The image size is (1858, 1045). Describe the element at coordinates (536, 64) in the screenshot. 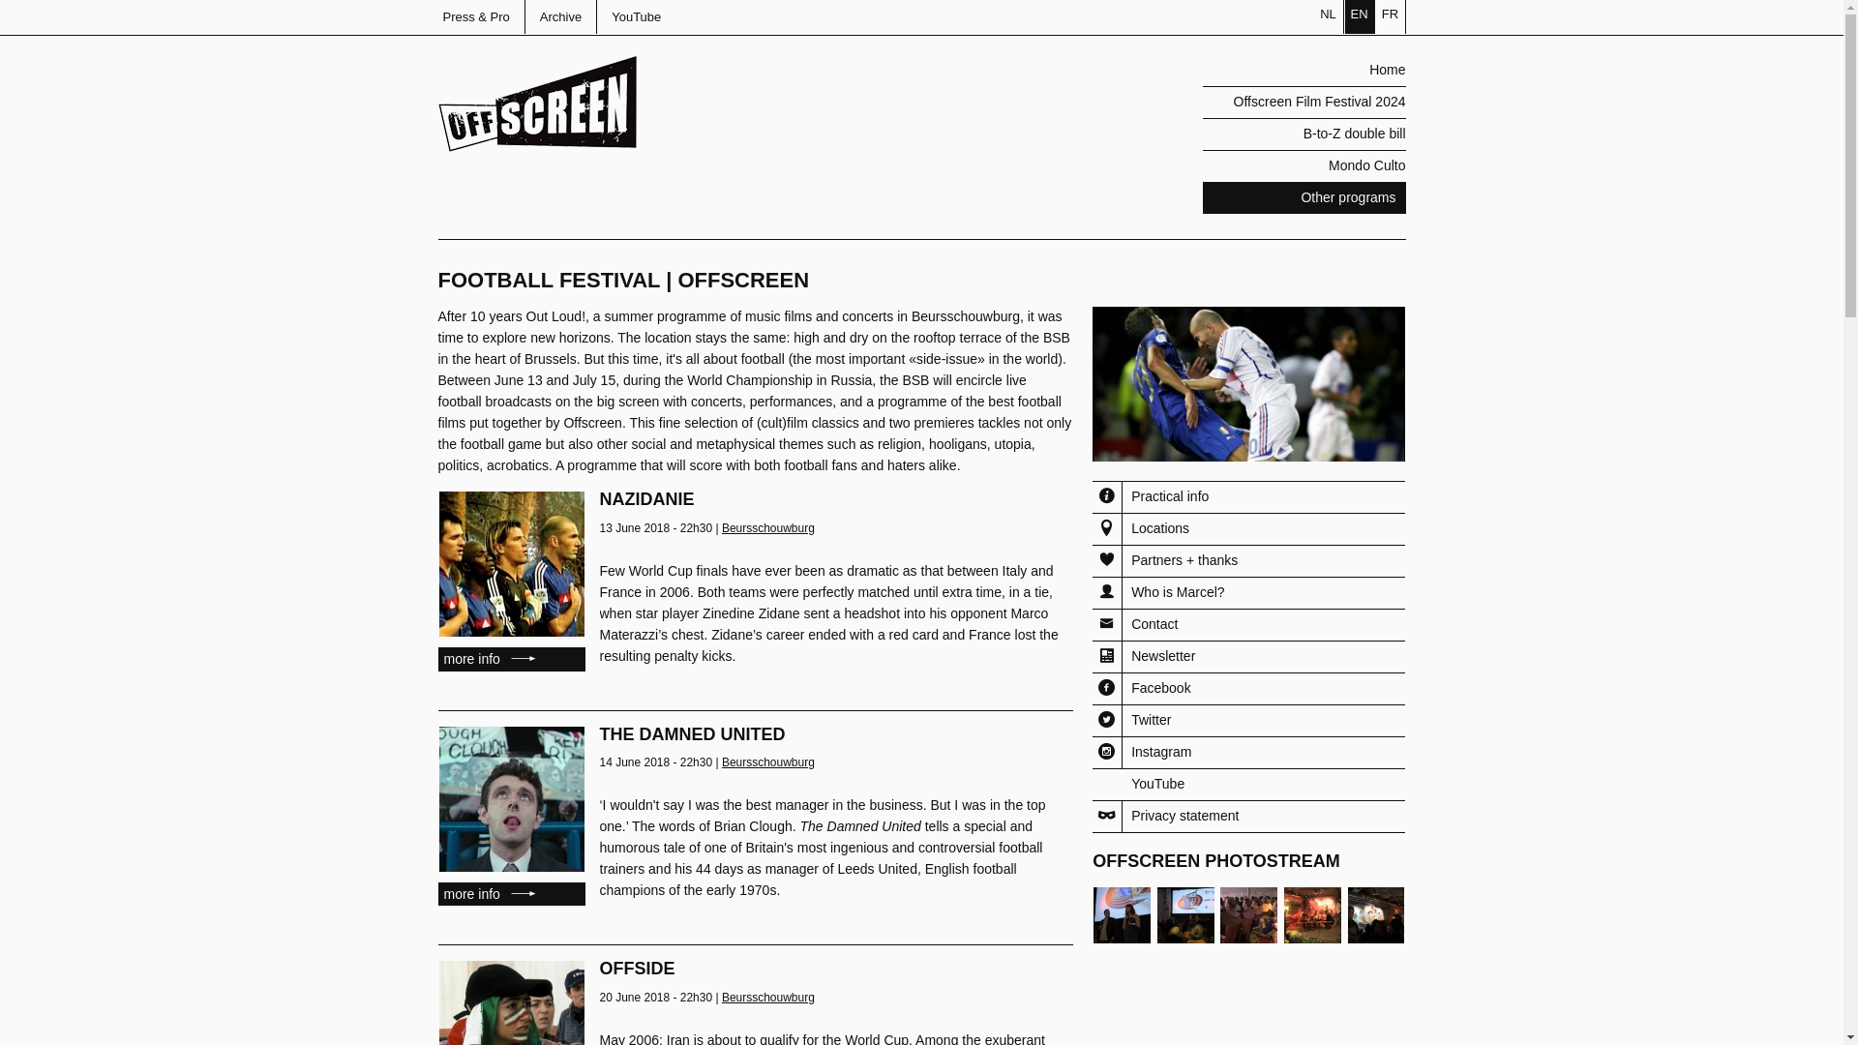

I see `Home` at that location.